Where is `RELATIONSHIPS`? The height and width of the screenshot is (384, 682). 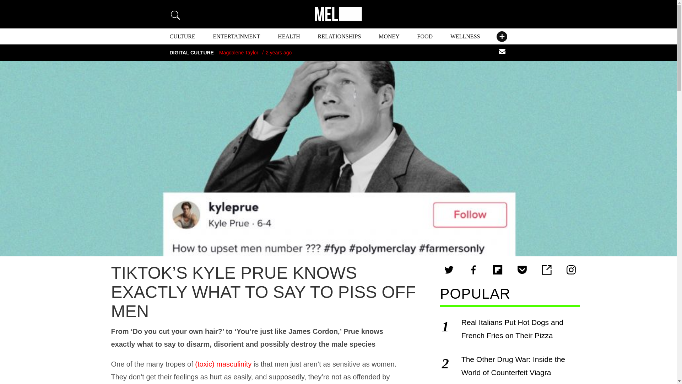 RELATIONSHIPS is located at coordinates (340, 36).